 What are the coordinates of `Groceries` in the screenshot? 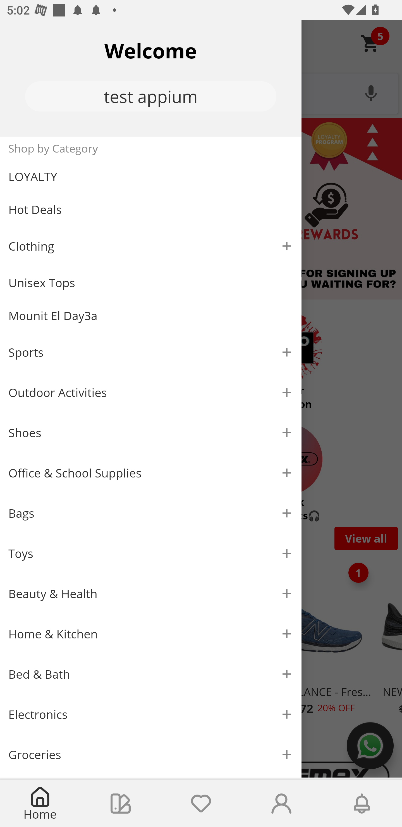 It's located at (151, 754).